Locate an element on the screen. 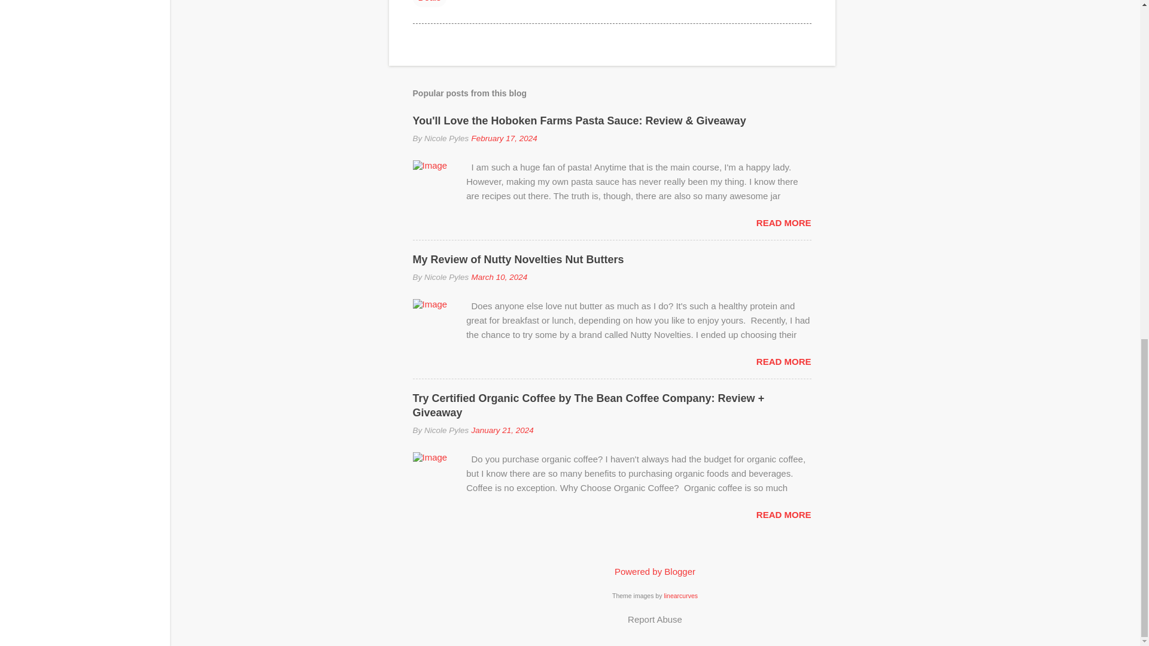  Powered by Blogger is located at coordinates (655, 572).